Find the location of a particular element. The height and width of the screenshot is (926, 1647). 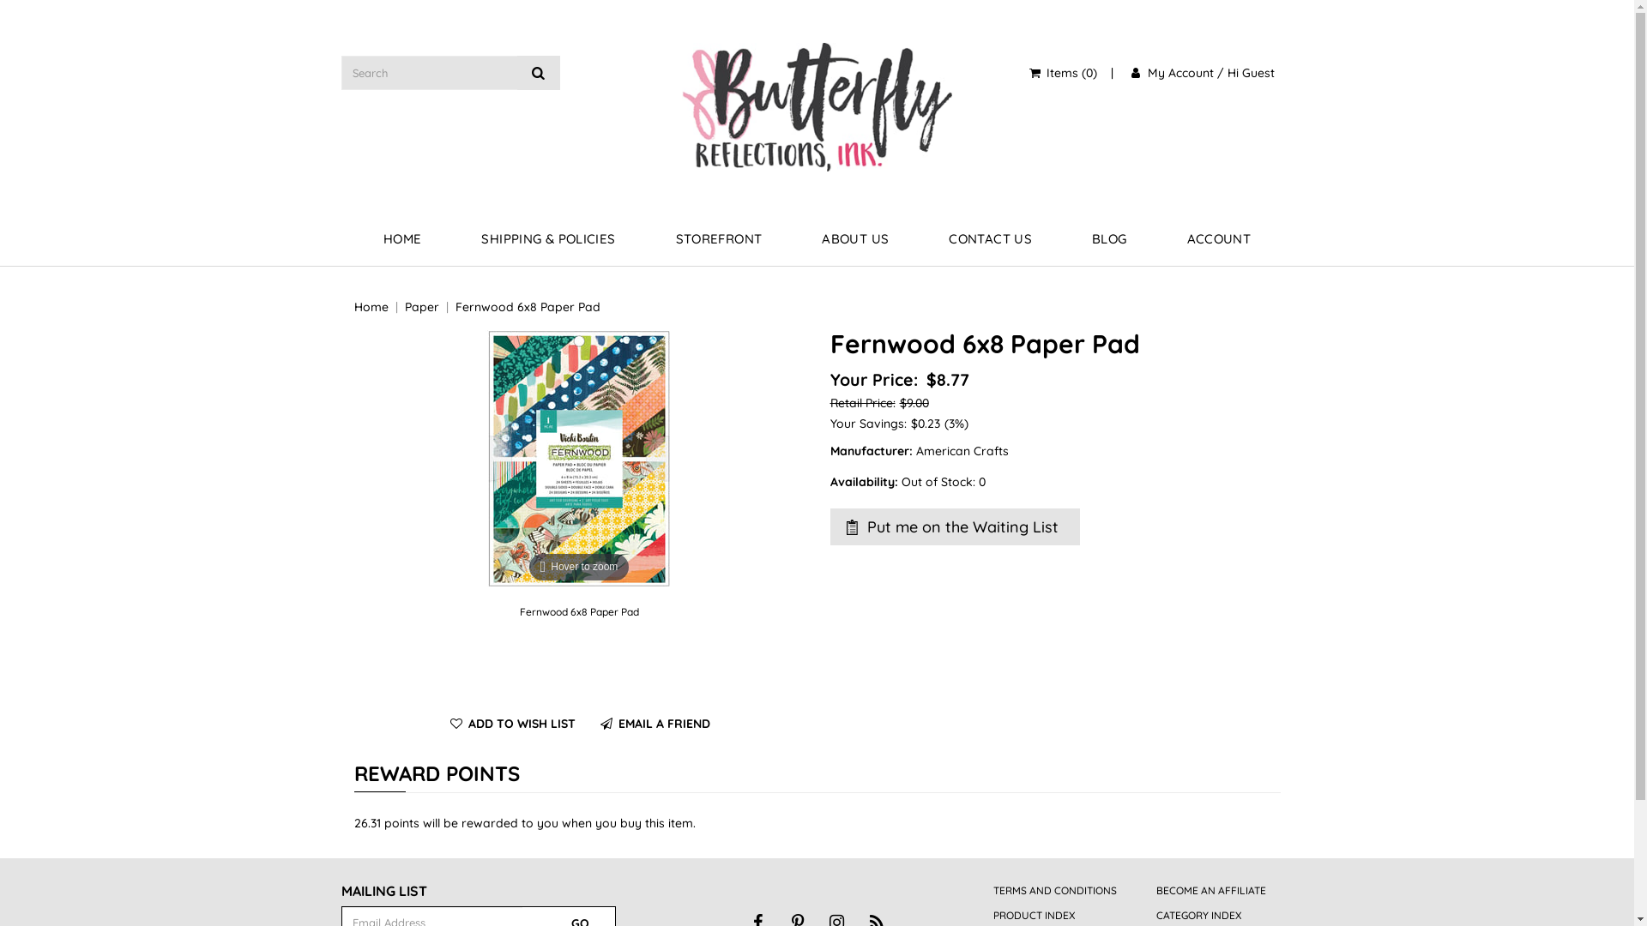

ABOUT US is located at coordinates (855, 240).